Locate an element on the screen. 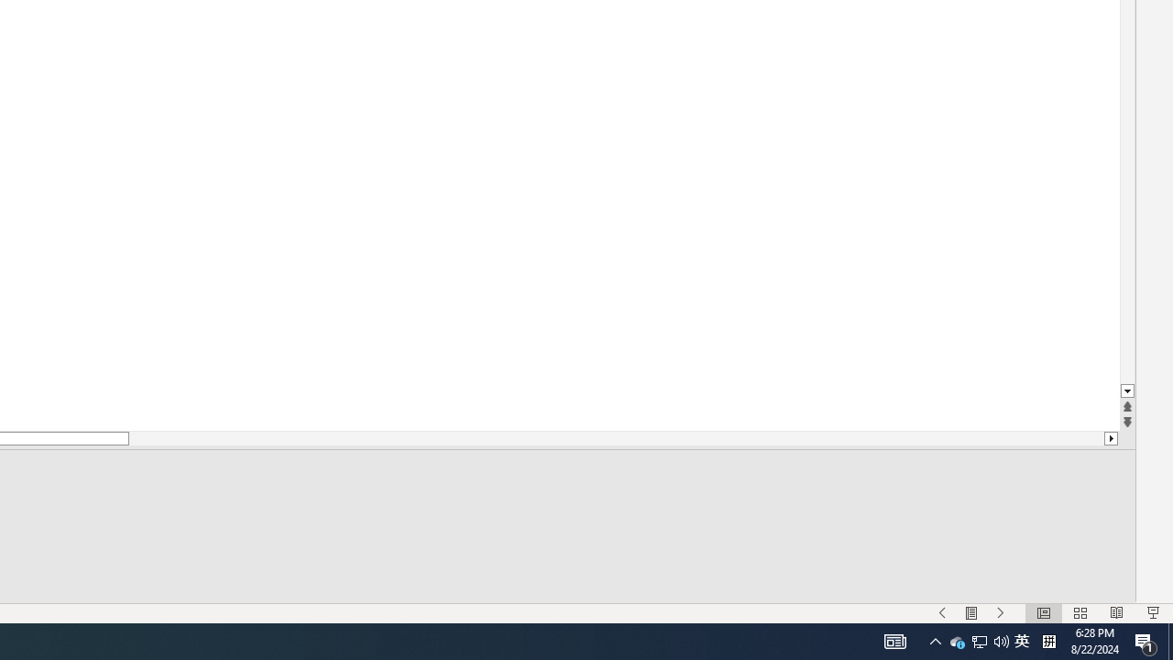 The image size is (1173, 660). Slide Show Next On is located at coordinates (1001, 612).